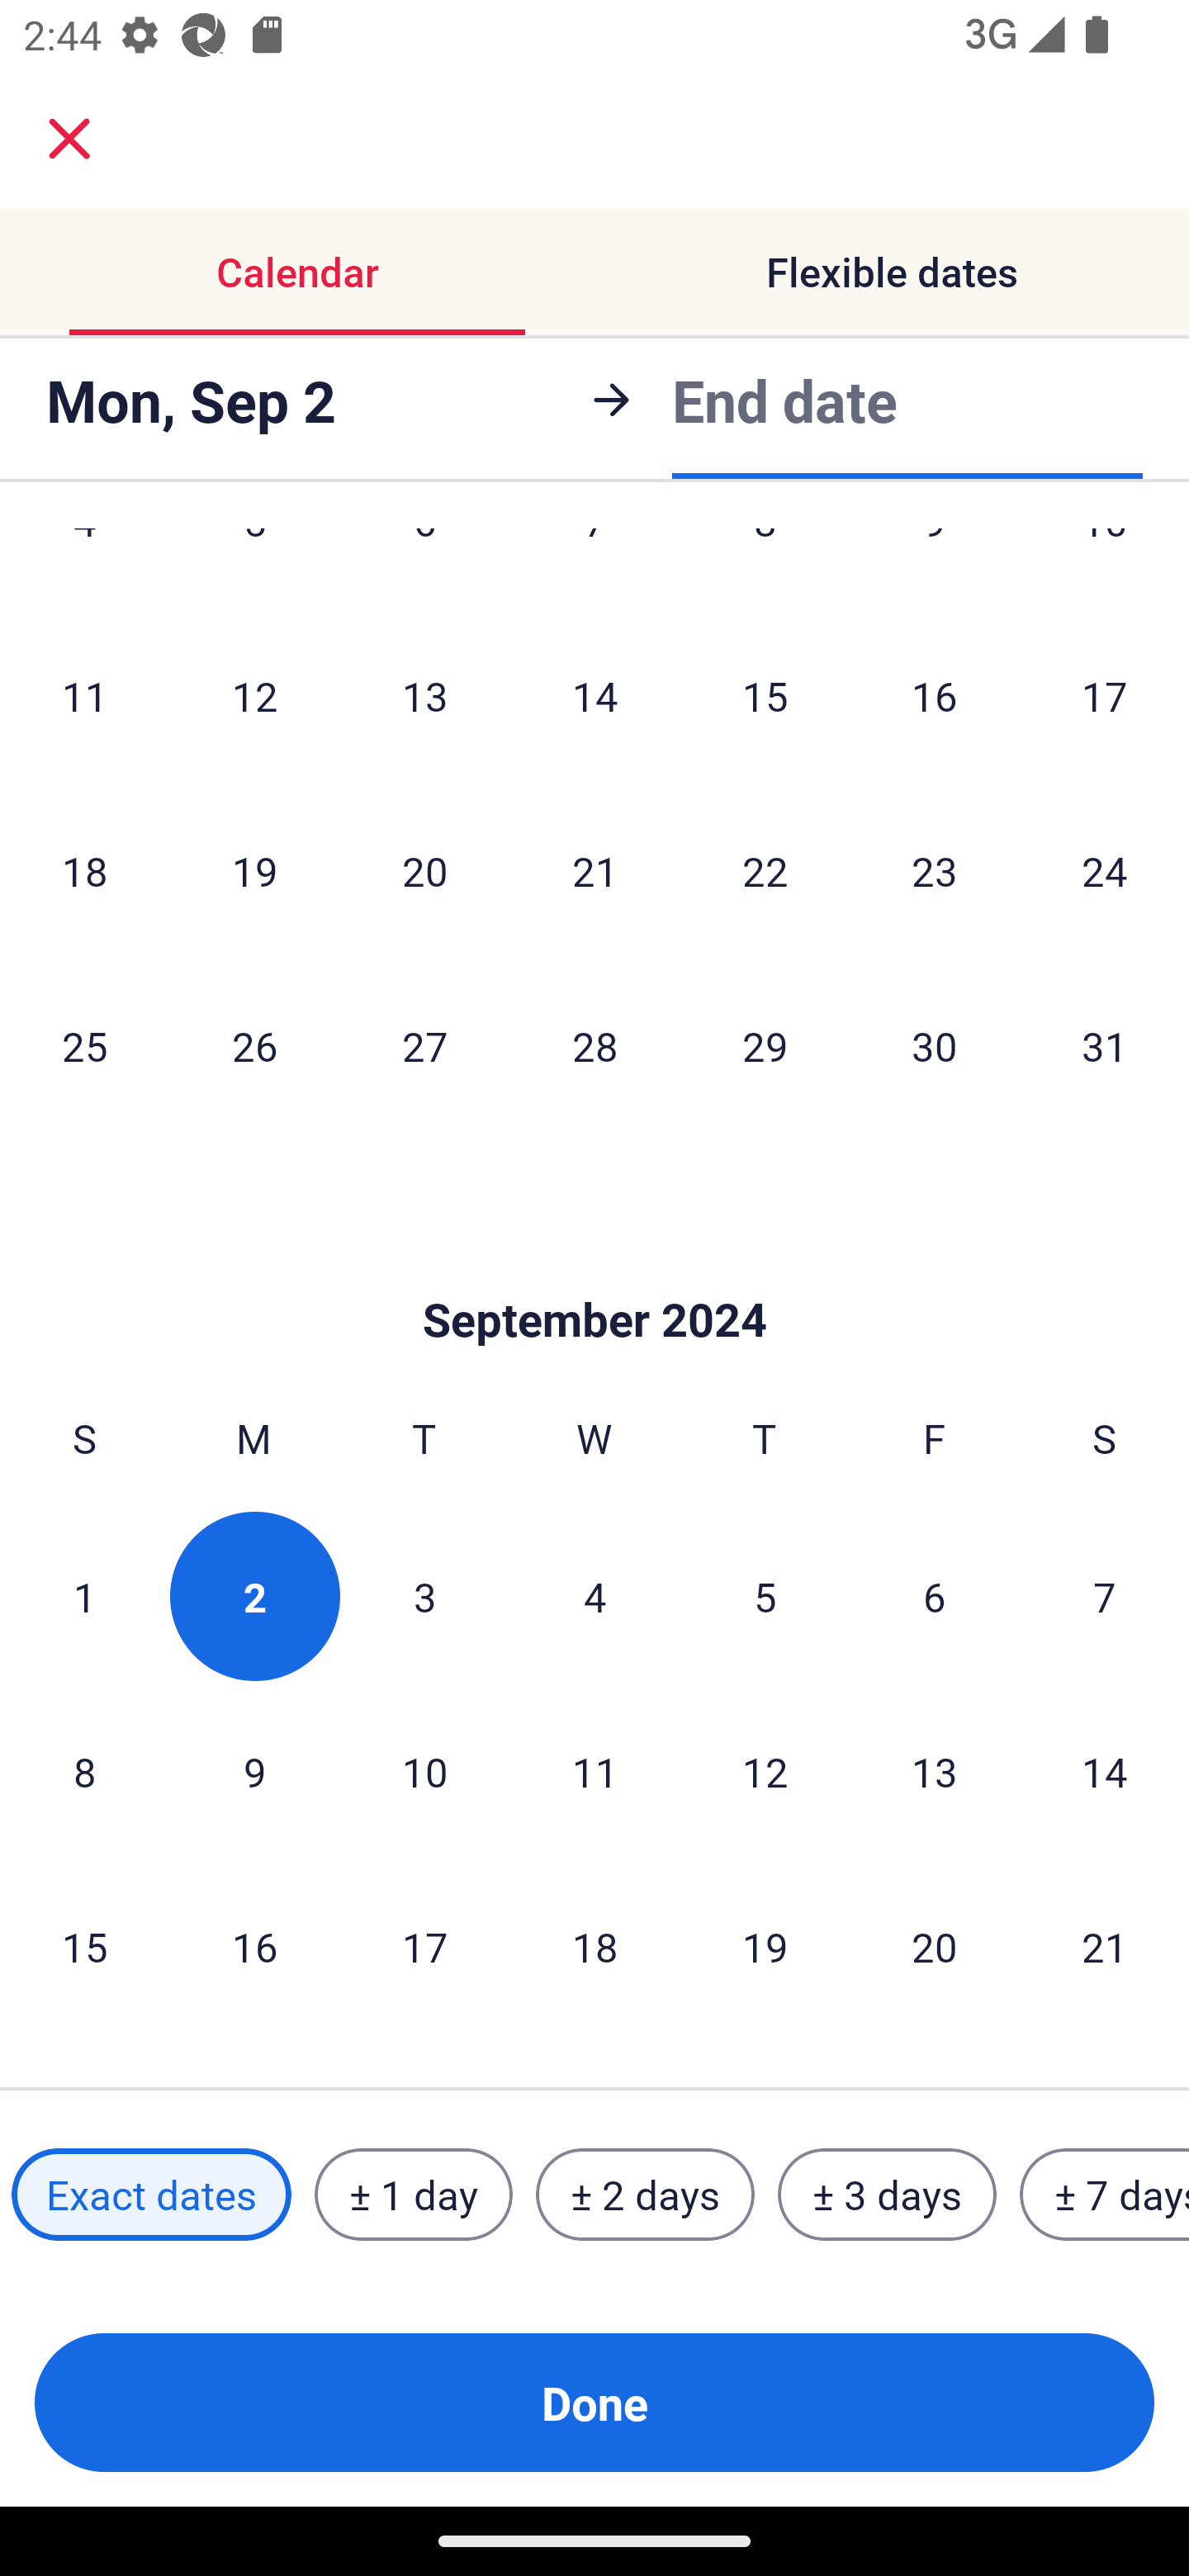 The width and height of the screenshot is (1189, 2576). I want to click on End date, so click(784, 395).